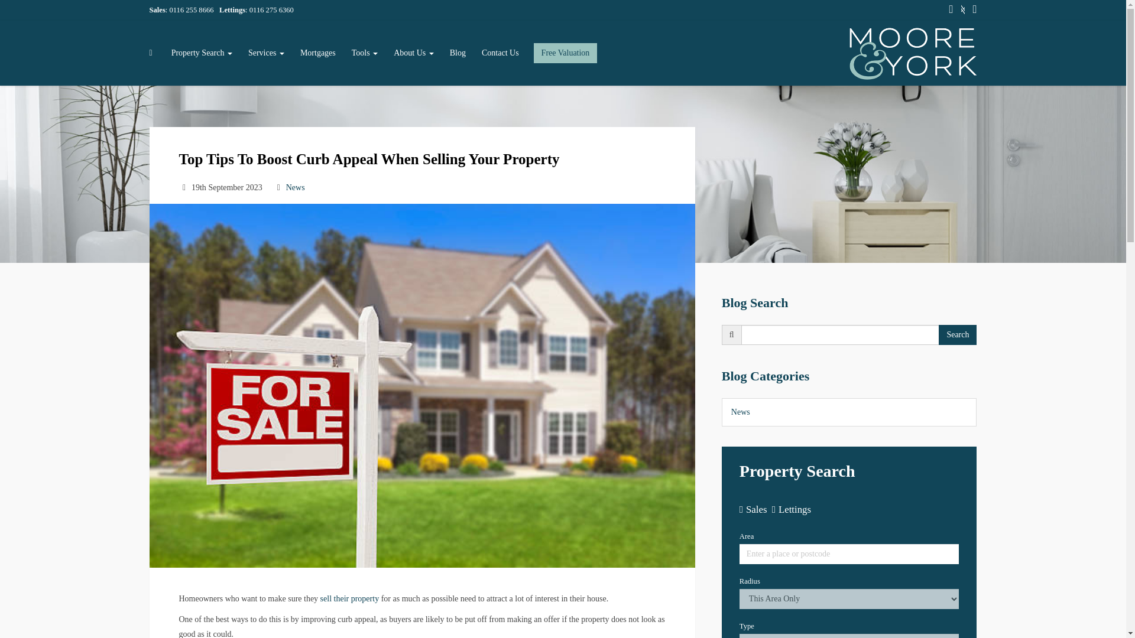 The image size is (1135, 638). What do you see at coordinates (565, 53) in the screenshot?
I see `Free Valuation` at bounding box center [565, 53].